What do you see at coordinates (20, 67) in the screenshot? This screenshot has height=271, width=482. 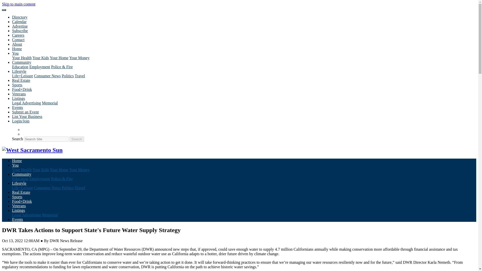 I see `Education` at bounding box center [20, 67].